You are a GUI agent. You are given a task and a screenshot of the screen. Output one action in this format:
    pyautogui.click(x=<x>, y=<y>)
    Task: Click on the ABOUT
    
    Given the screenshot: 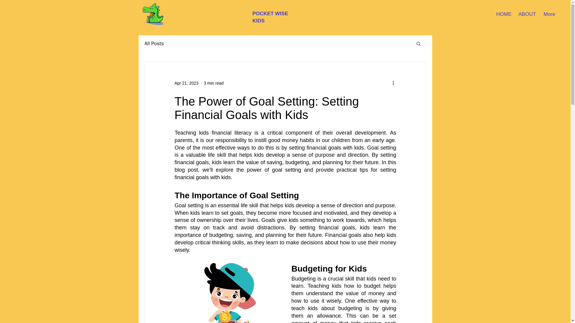 What is the action you would take?
    pyautogui.click(x=526, y=14)
    